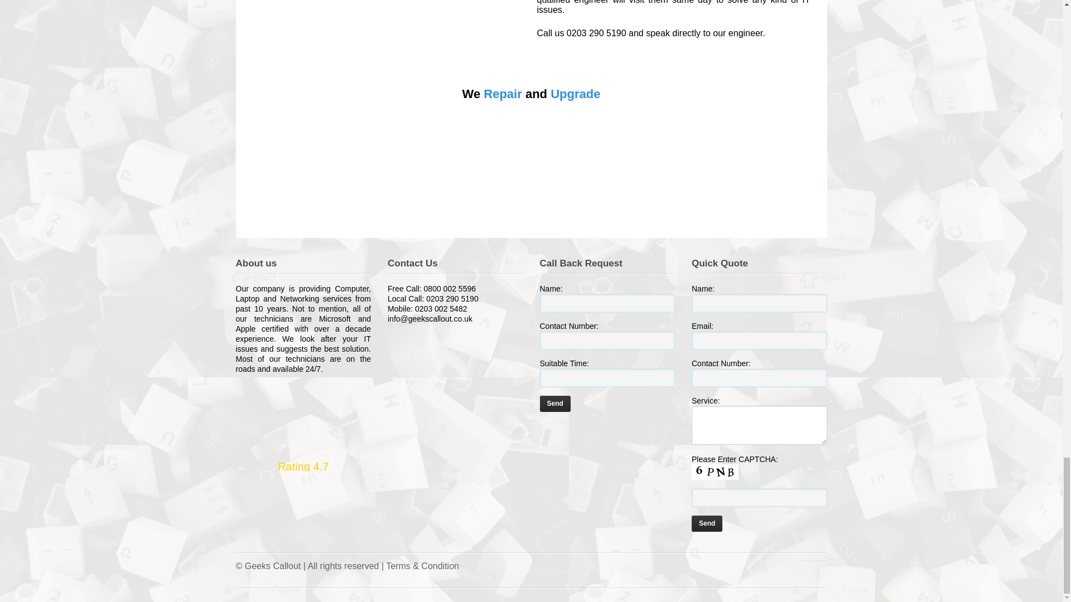 The width and height of the screenshot is (1071, 602). What do you see at coordinates (607, 435) in the screenshot?
I see `DMCA.com Protection Status` at bounding box center [607, 435].